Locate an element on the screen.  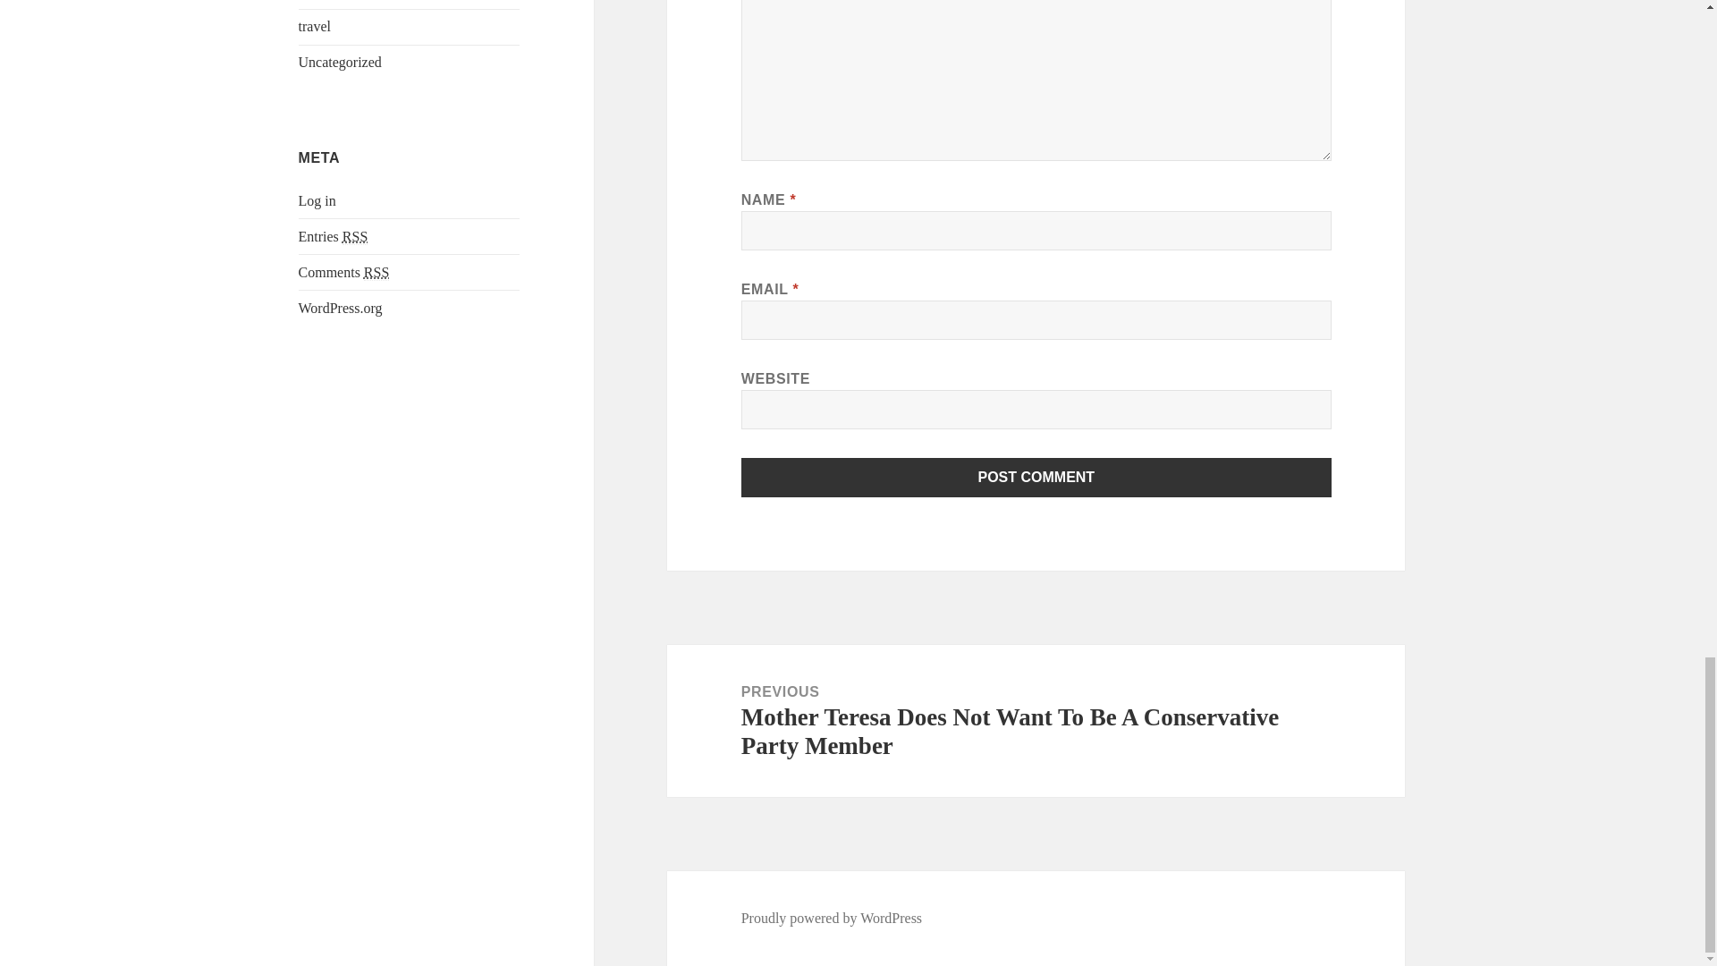
Really Simple Syndication is located at coordinates (354, 236).